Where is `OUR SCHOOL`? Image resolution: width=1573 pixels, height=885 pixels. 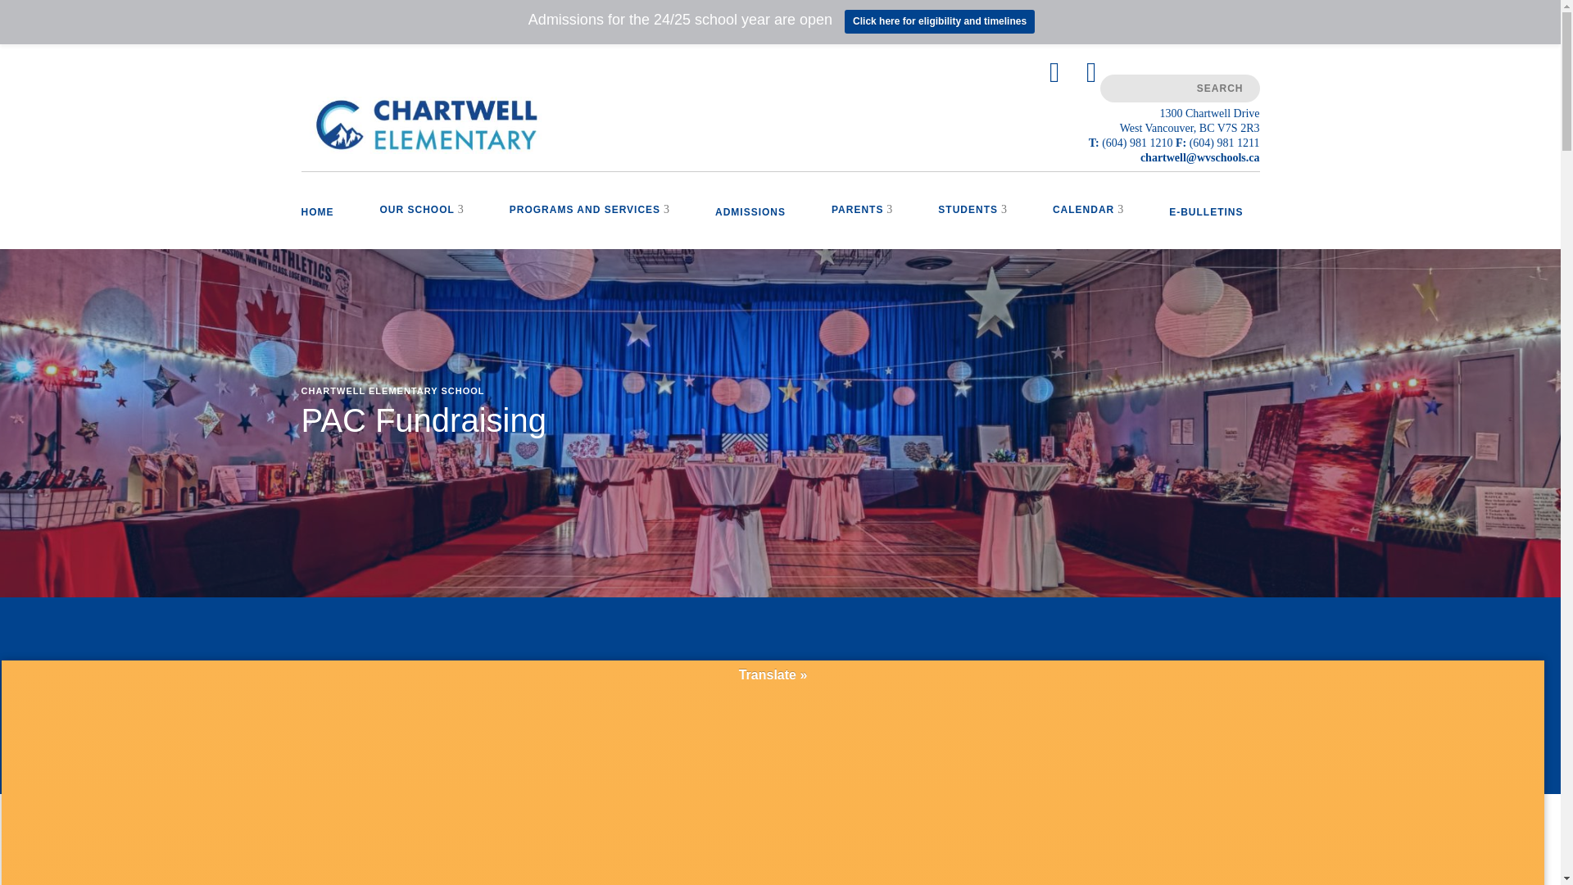 OUR SCHOOL is located at coordinates (417, 226).